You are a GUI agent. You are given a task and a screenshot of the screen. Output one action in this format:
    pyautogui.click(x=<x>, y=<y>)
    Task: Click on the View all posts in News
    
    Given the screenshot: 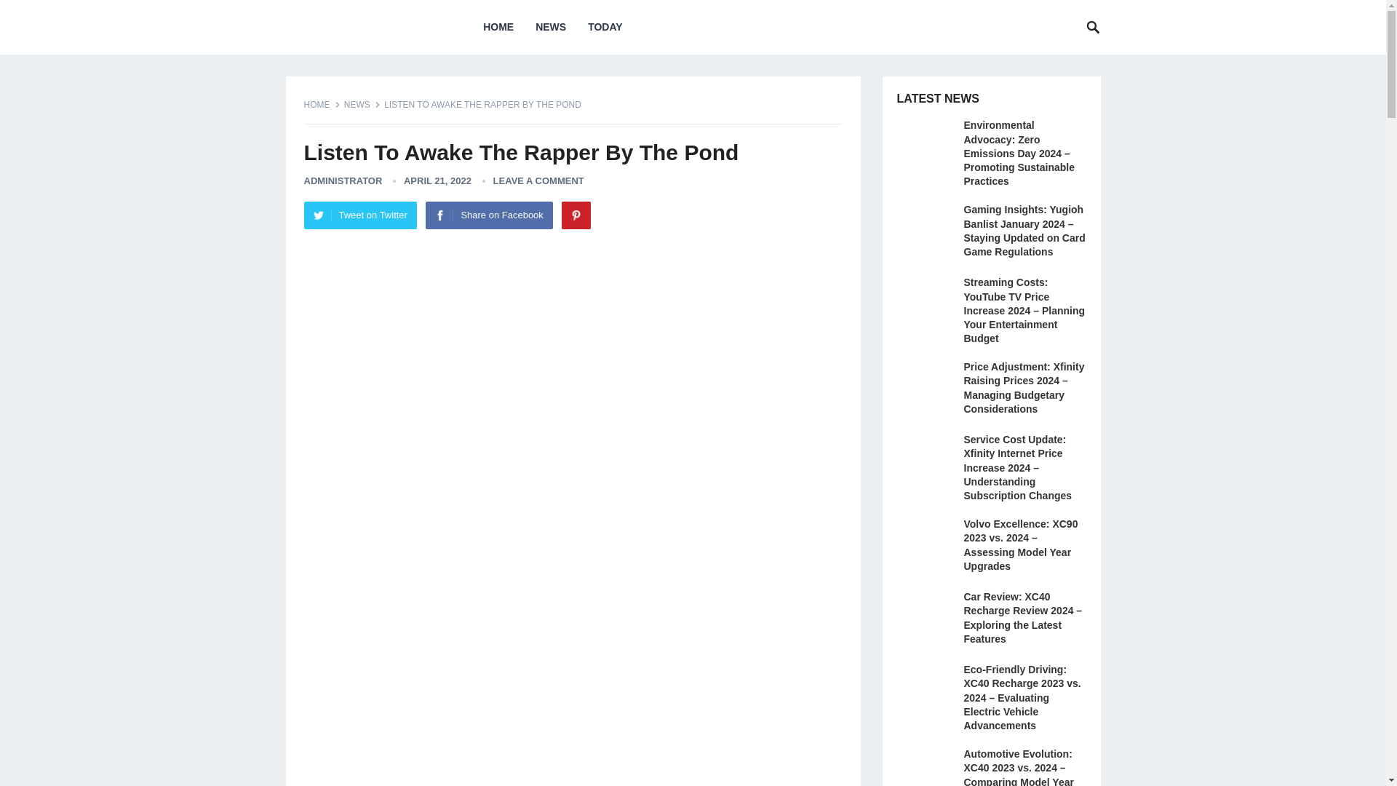 What is the action you would take?
    pyautogui.click(x=362, y=105)
    